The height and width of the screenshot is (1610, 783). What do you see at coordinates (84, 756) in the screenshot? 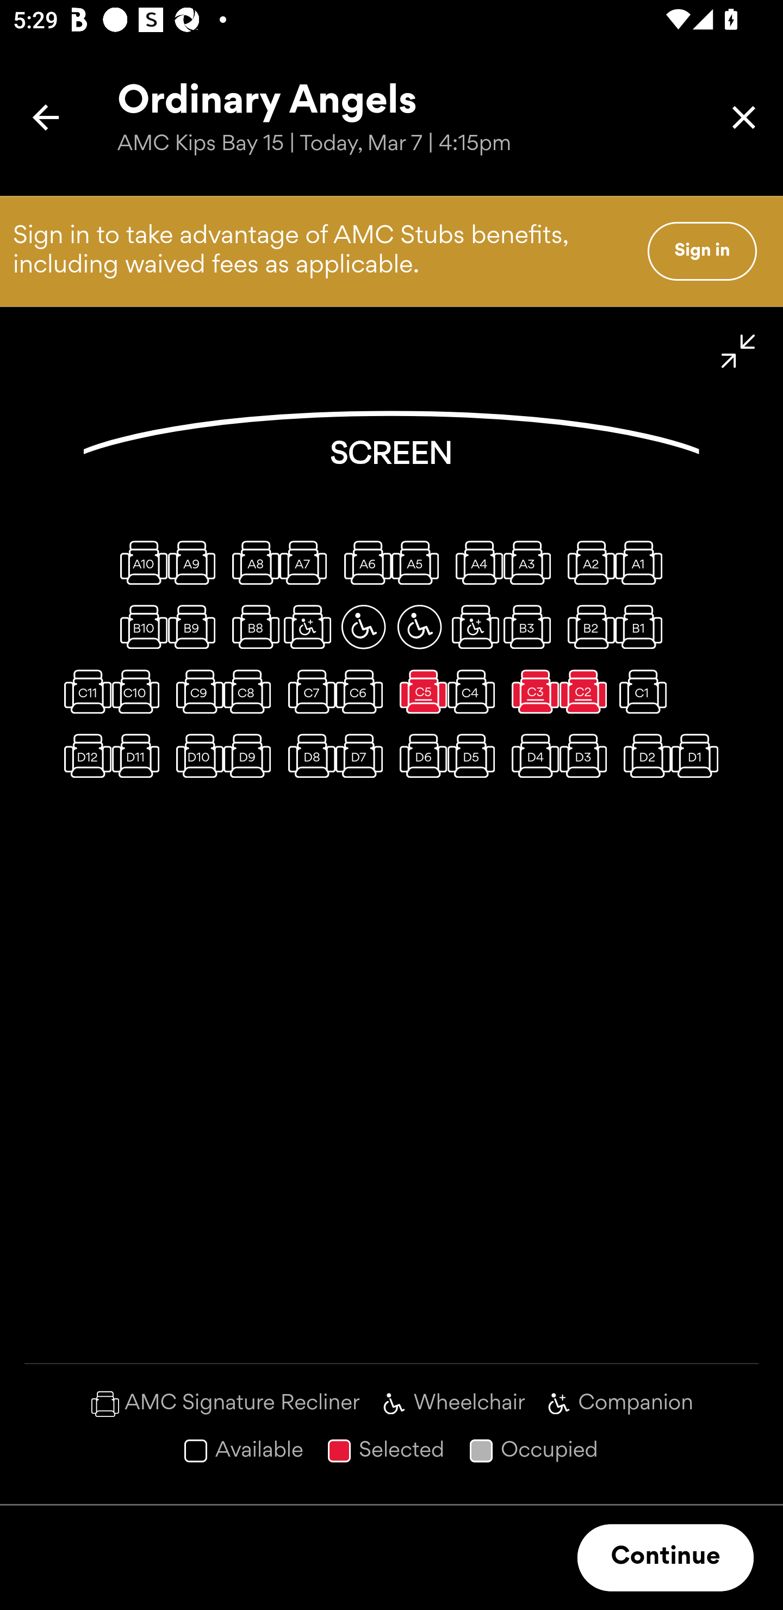
I see `D12, Regular seat, available` at bounding box center [84, 756].